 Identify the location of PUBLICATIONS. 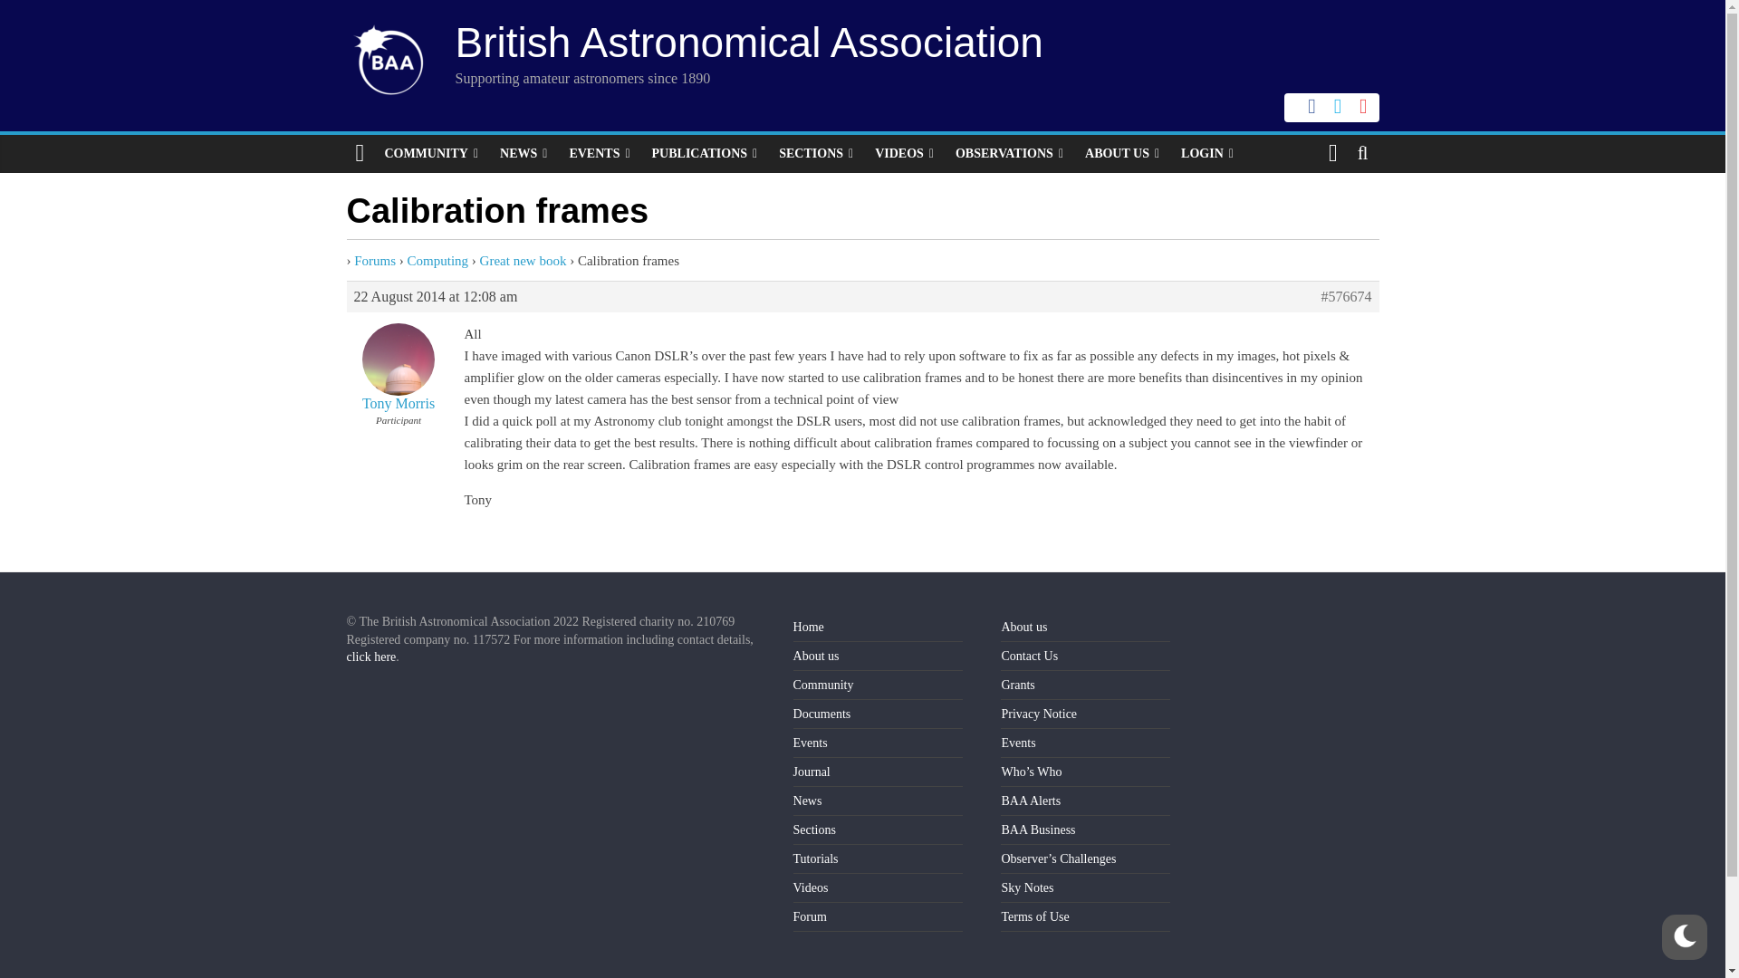
(705, 154).